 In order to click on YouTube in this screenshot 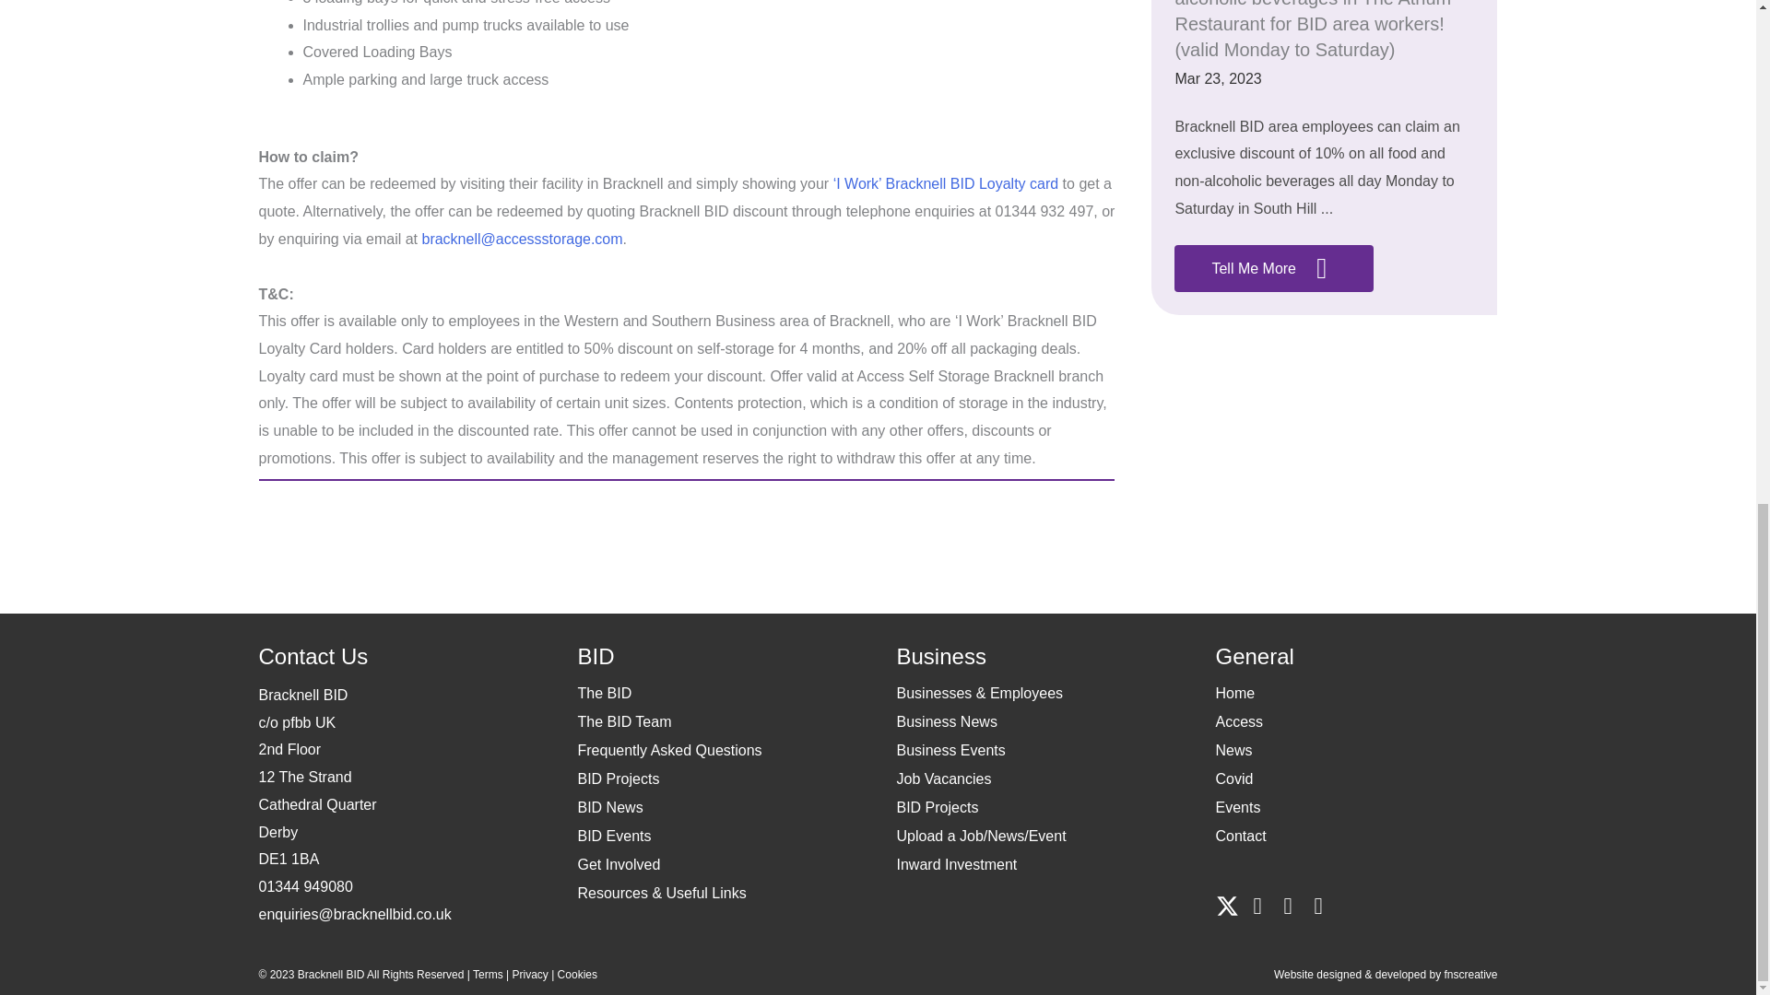, I will do `click(1318, 905)`.